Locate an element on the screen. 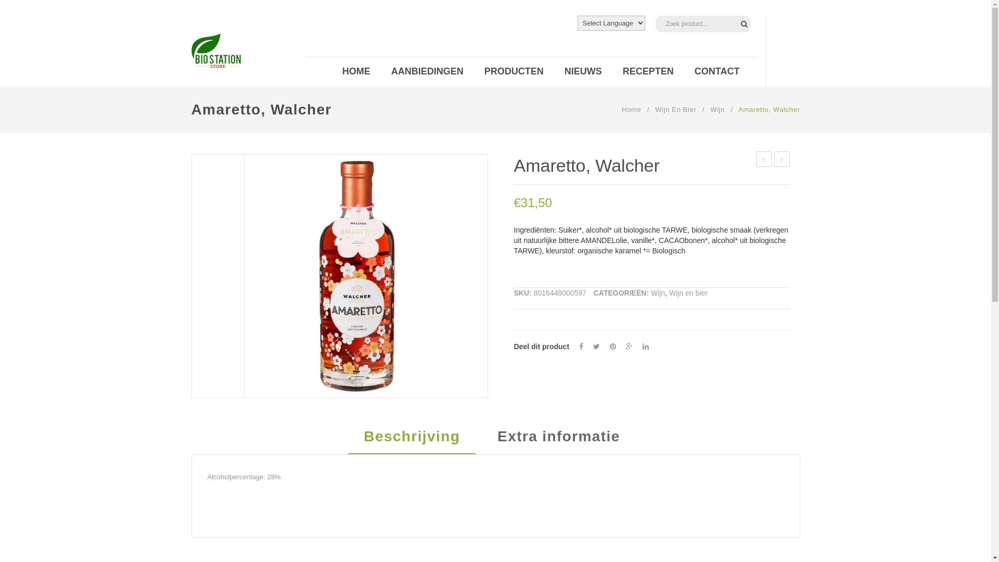 Image resolution: width=999 pixels, height=562 pixels. Chocolate gingers, Island Bakery is located at coordinates (763, 159).